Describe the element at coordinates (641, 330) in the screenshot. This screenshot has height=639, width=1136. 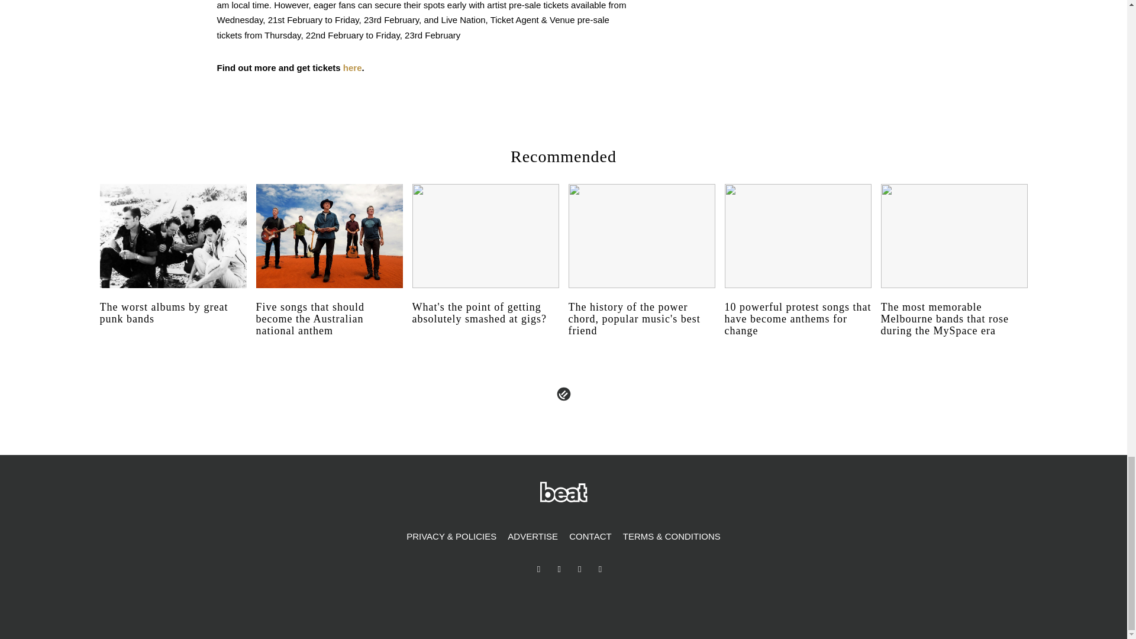
I see `The history of the power chord, popular music's best friend` at that location.